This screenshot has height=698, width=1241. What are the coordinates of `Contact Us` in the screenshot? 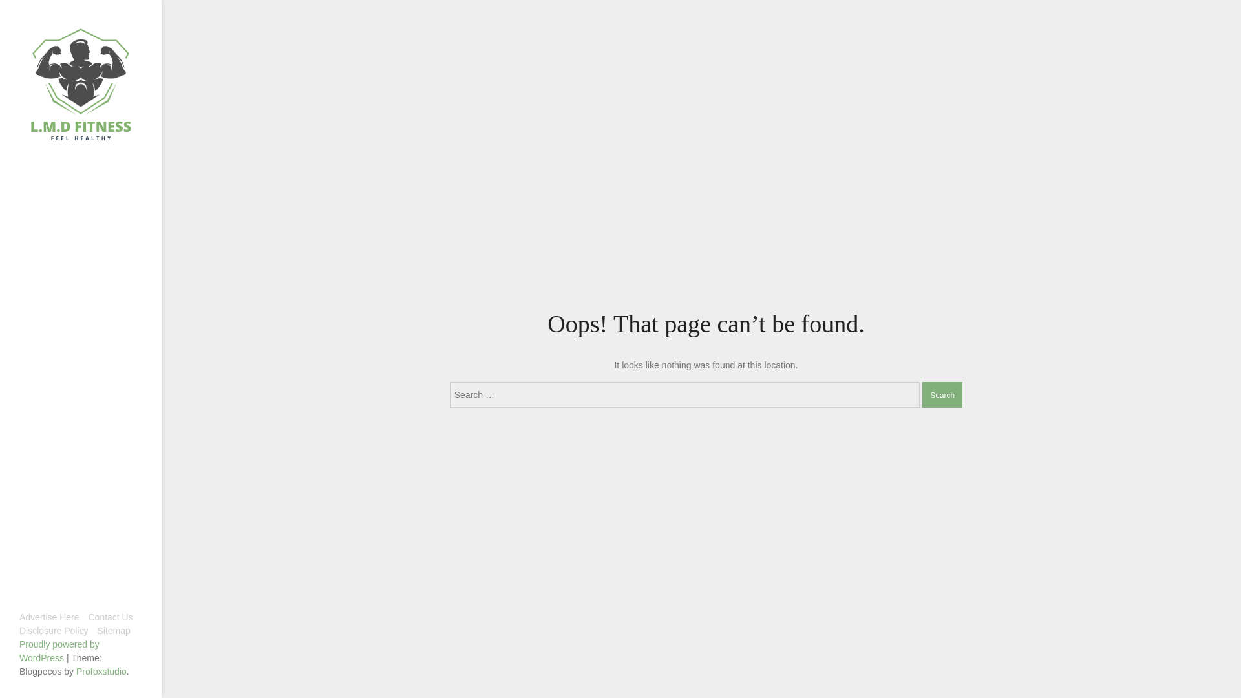 It's located at (110, 617).